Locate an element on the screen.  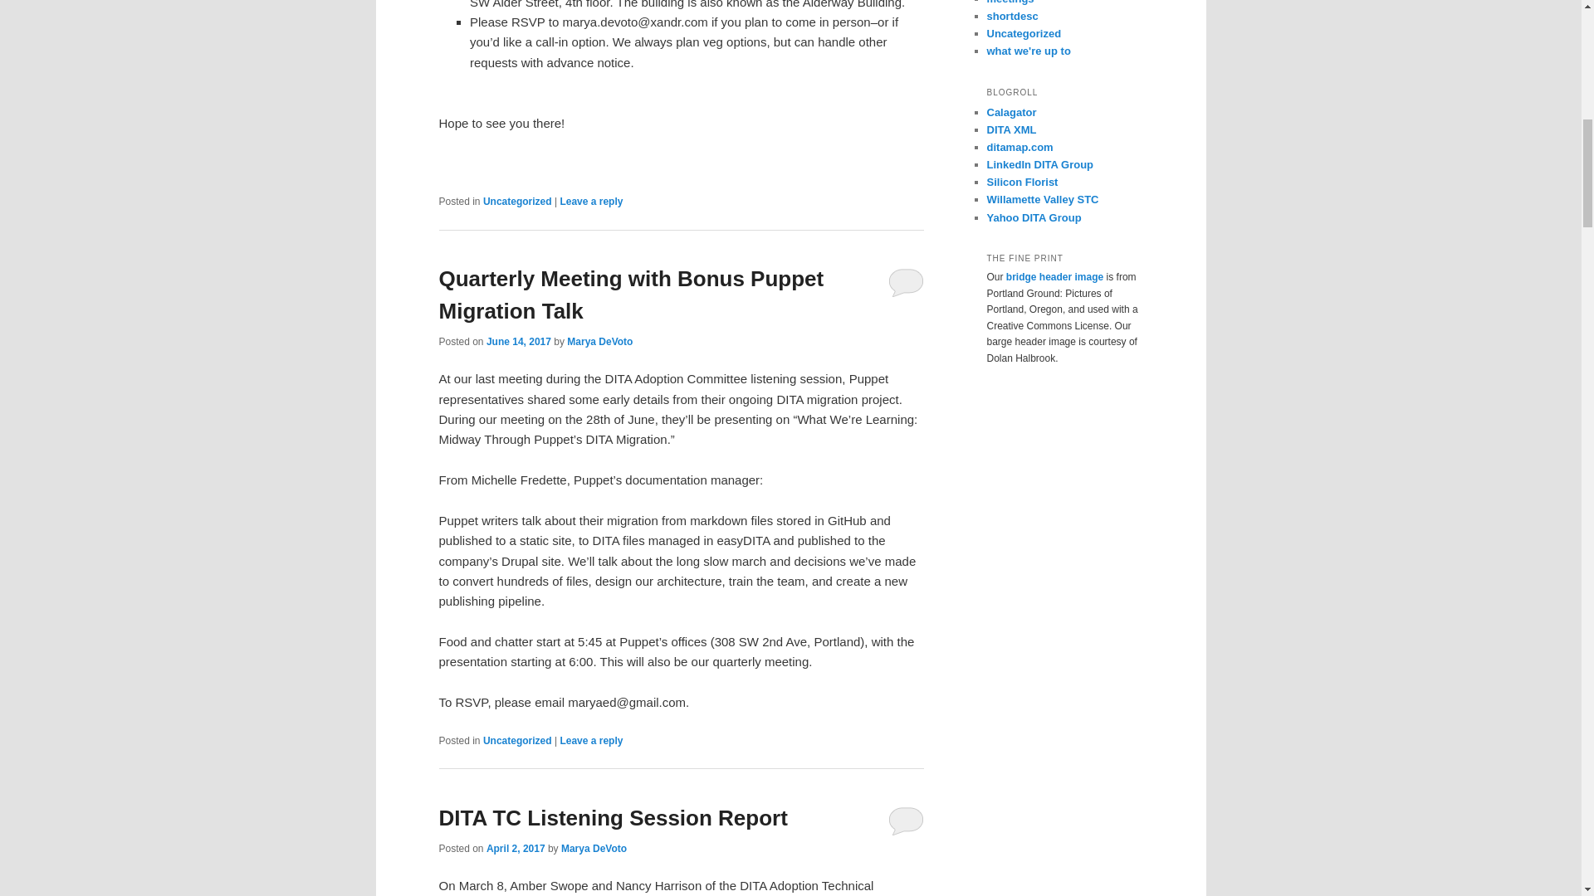
Marya DeVoto is located at coordinates (593, 849).